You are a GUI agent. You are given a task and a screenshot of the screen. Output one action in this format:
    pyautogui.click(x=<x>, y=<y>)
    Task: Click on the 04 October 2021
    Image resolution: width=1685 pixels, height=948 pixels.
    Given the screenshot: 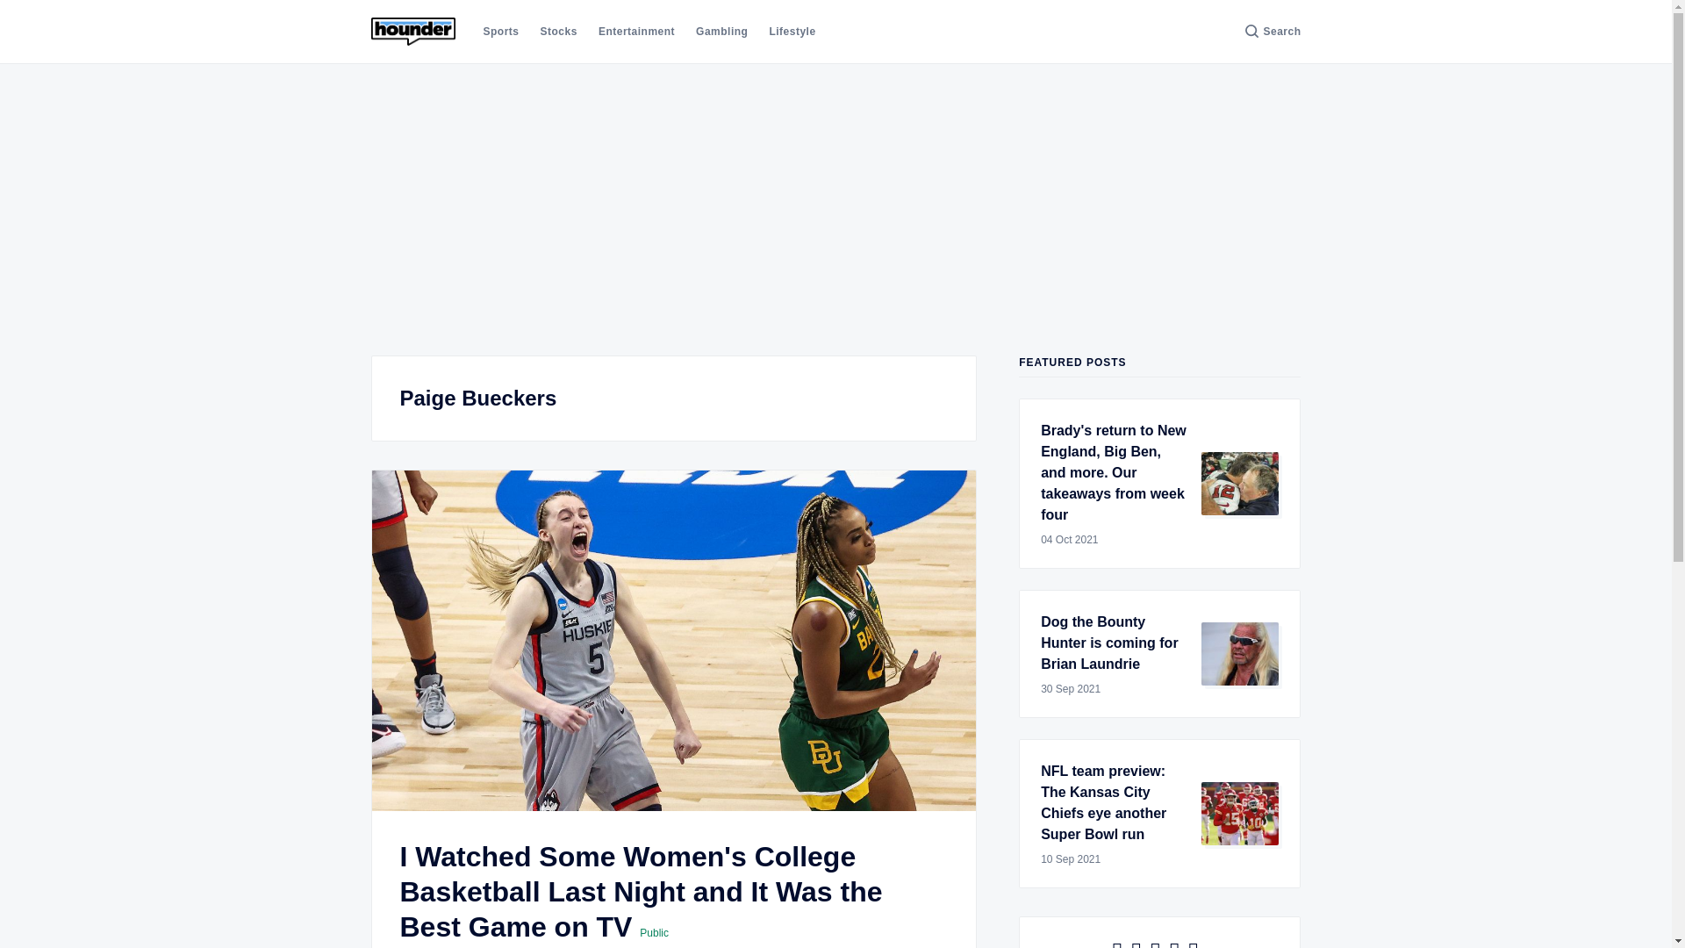 What is the action you would take?
    pyautogui.click(x=1115, y=539)
    